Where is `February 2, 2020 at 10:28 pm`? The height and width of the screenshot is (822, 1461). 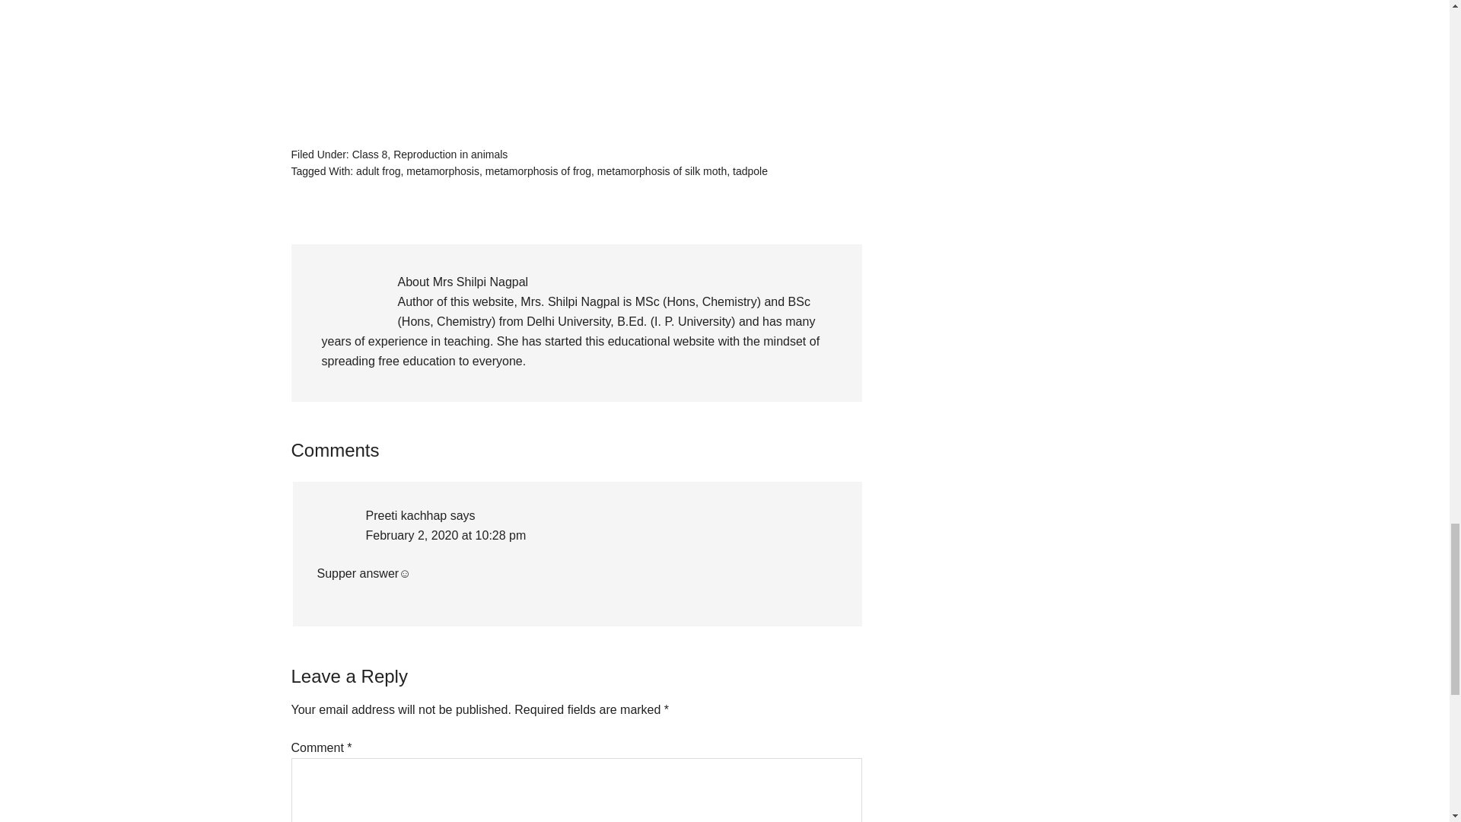
February 2, 2020 at 10:28 pm is located at coordinates (446, 535).